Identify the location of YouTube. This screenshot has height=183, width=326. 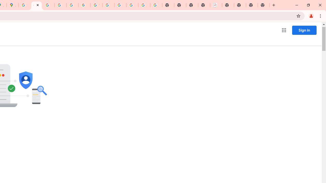
(96, 5).